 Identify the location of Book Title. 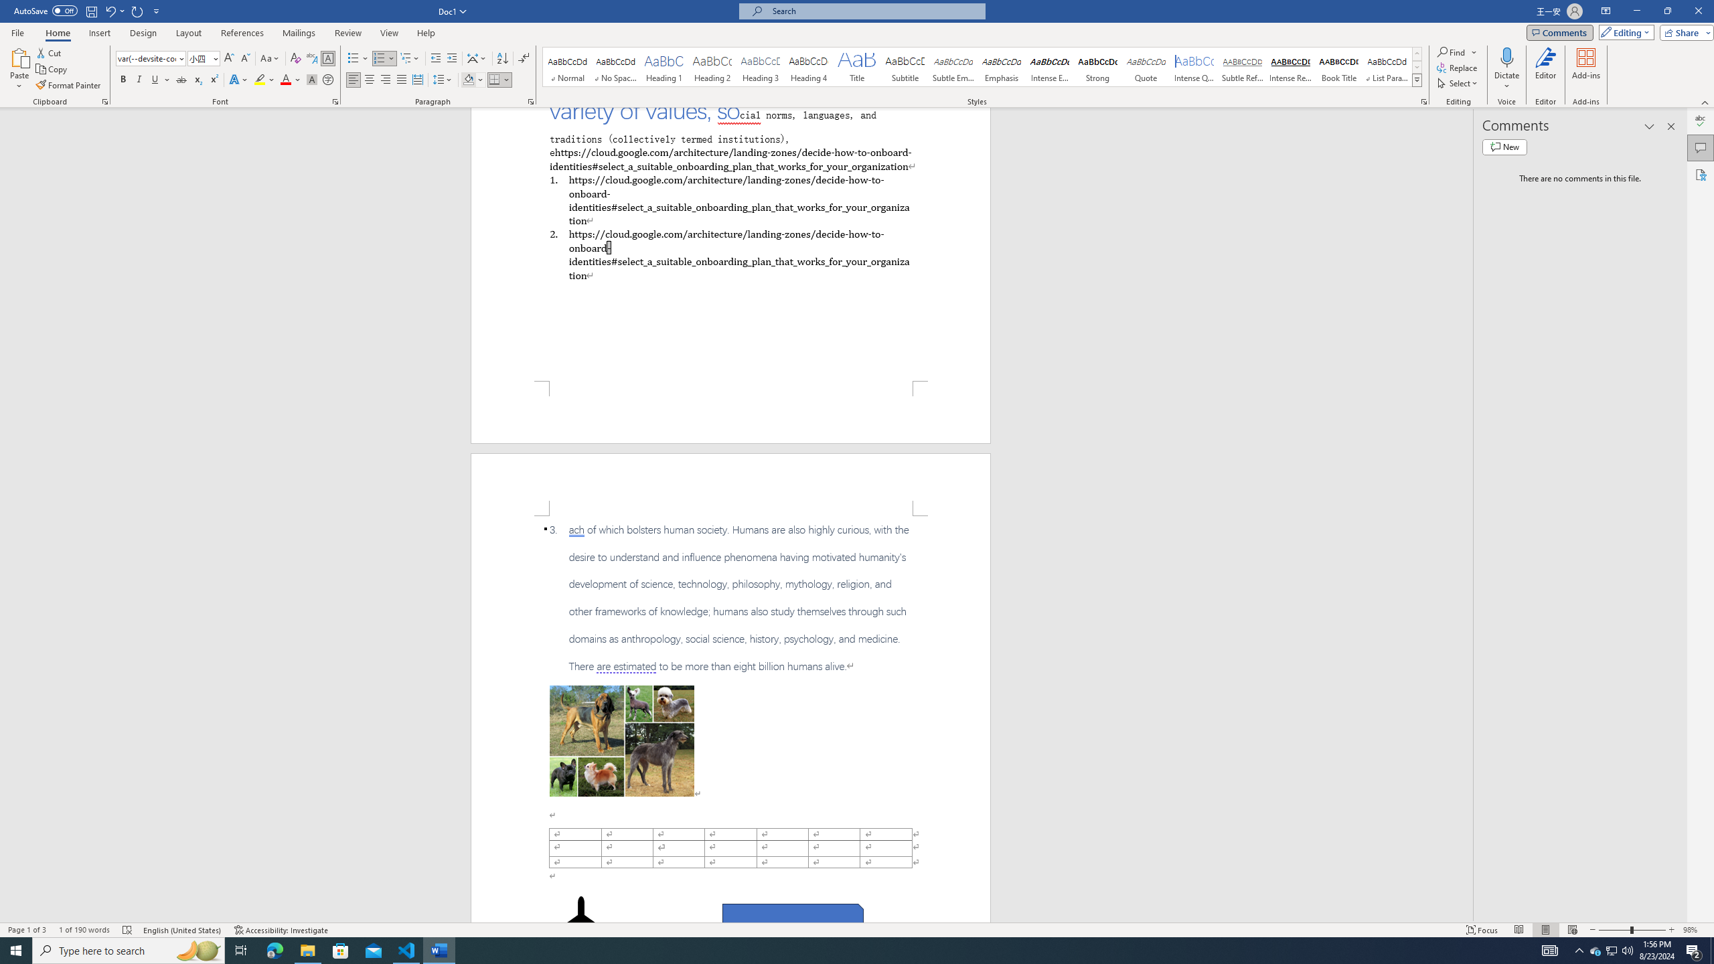
(1338, 67).